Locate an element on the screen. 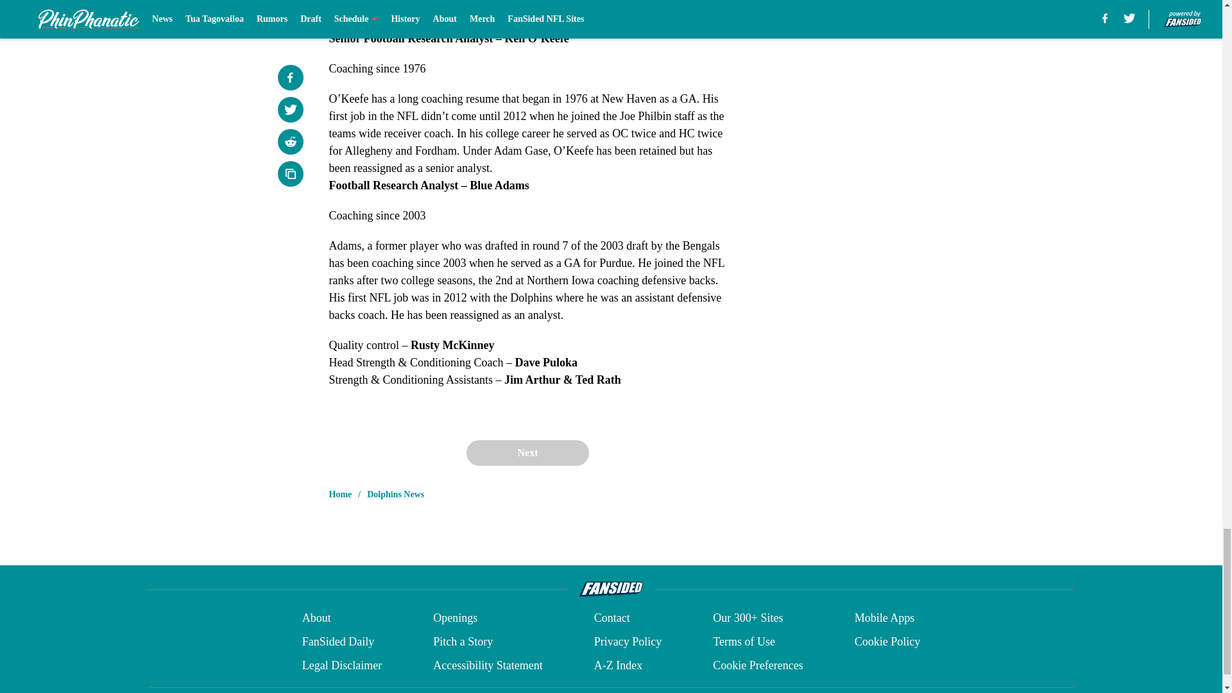 The width and height of the screenshot is (1232, 693). Openings is located at coordinates (456, 619).